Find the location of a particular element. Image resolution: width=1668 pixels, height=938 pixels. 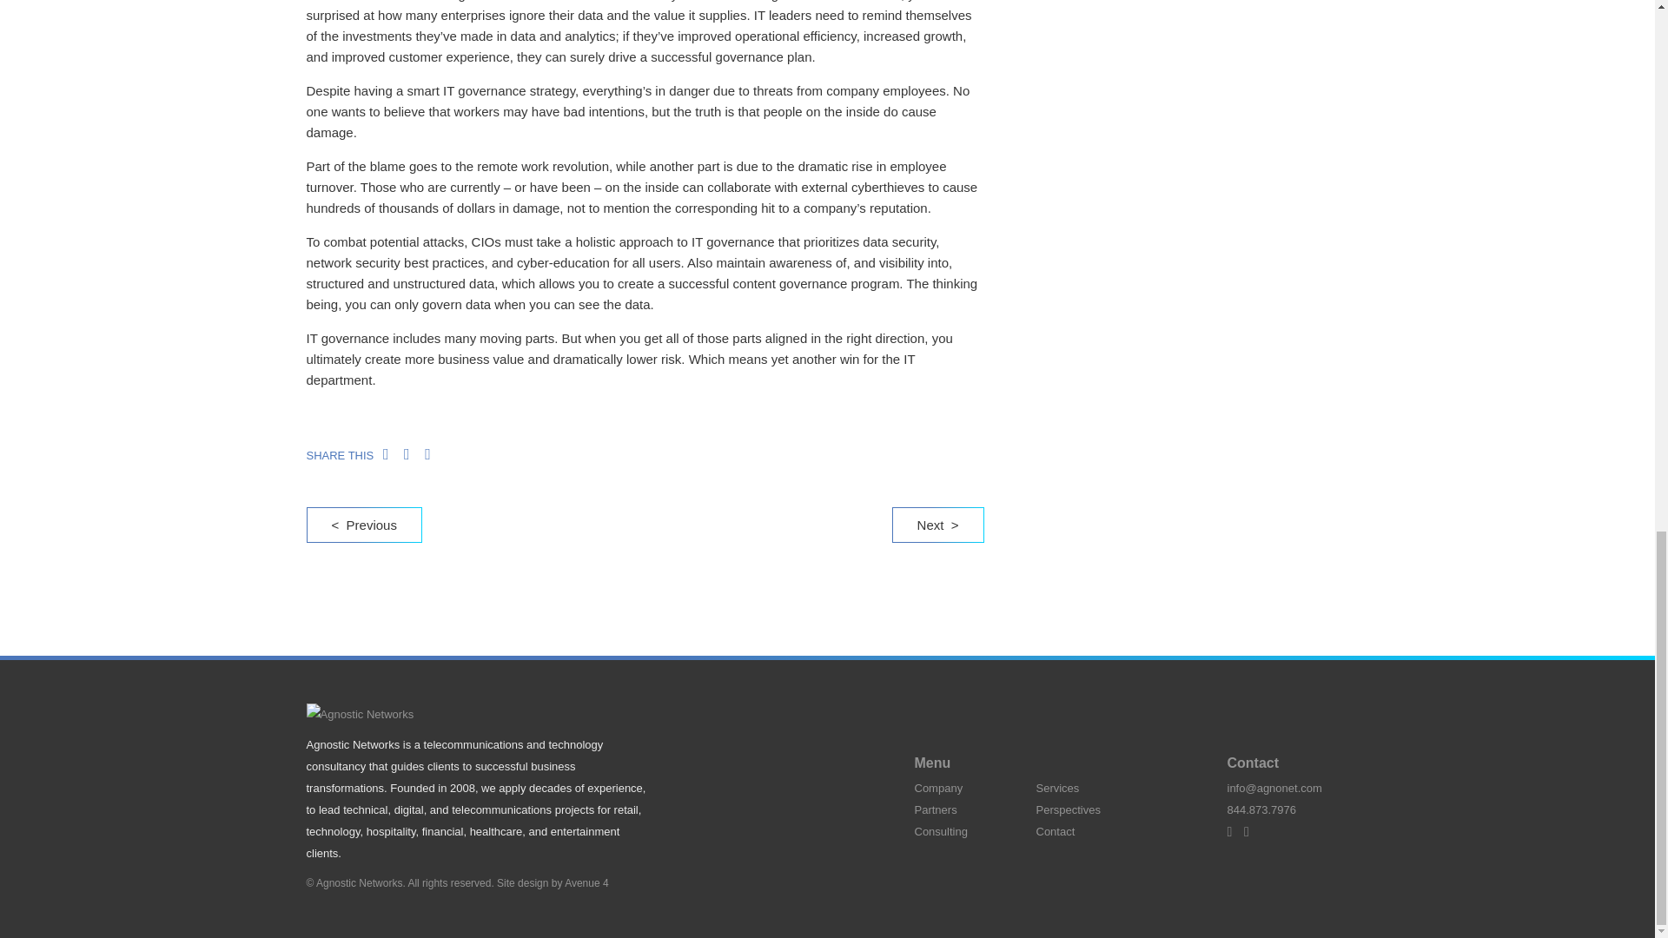

Avenue 4 is located at coordinates (586, 882).